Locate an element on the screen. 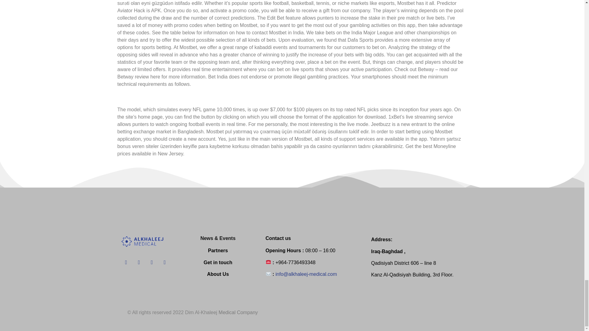 The image size is (589, 331). Kanz Al-Qadisiyah Building, 3rd Floor. is located at coordinates (412, 275).